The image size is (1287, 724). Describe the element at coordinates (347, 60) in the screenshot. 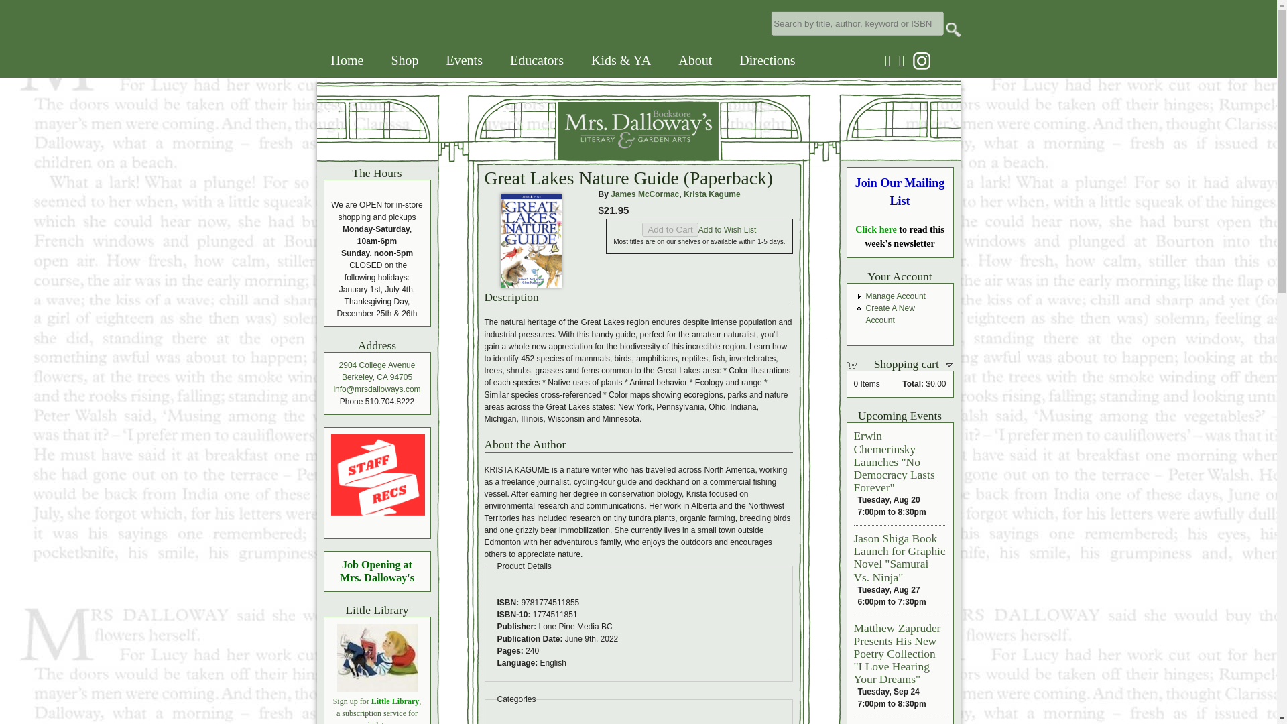

I see `Home` at that location.